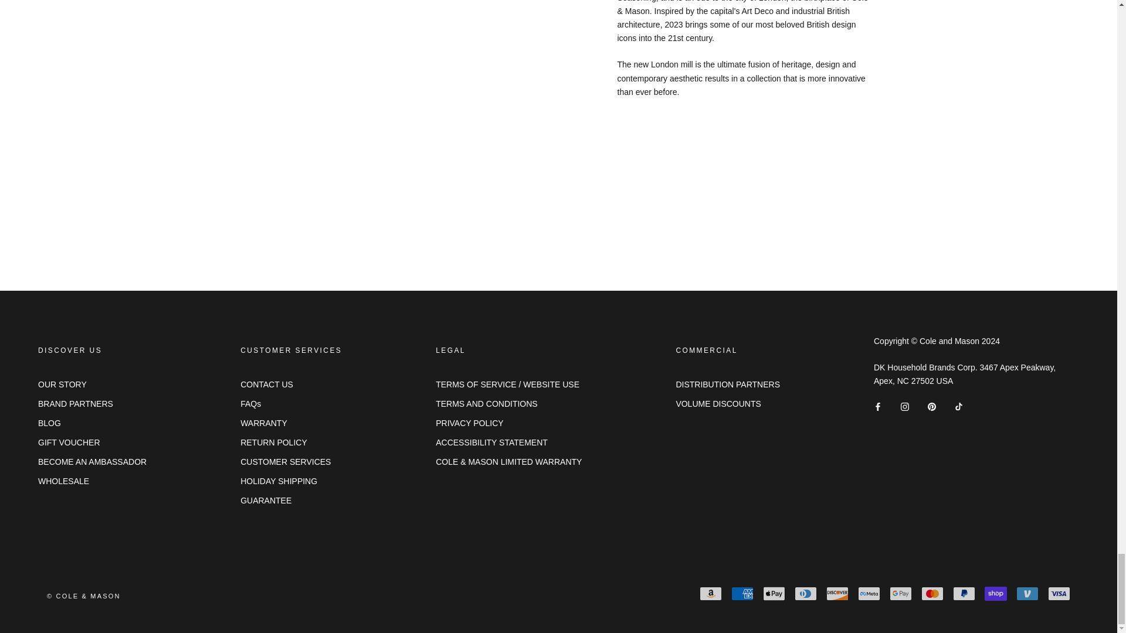  Describe the element at coordinates (995, 593) in the screenshot. I see `Shop Pay` at that location.